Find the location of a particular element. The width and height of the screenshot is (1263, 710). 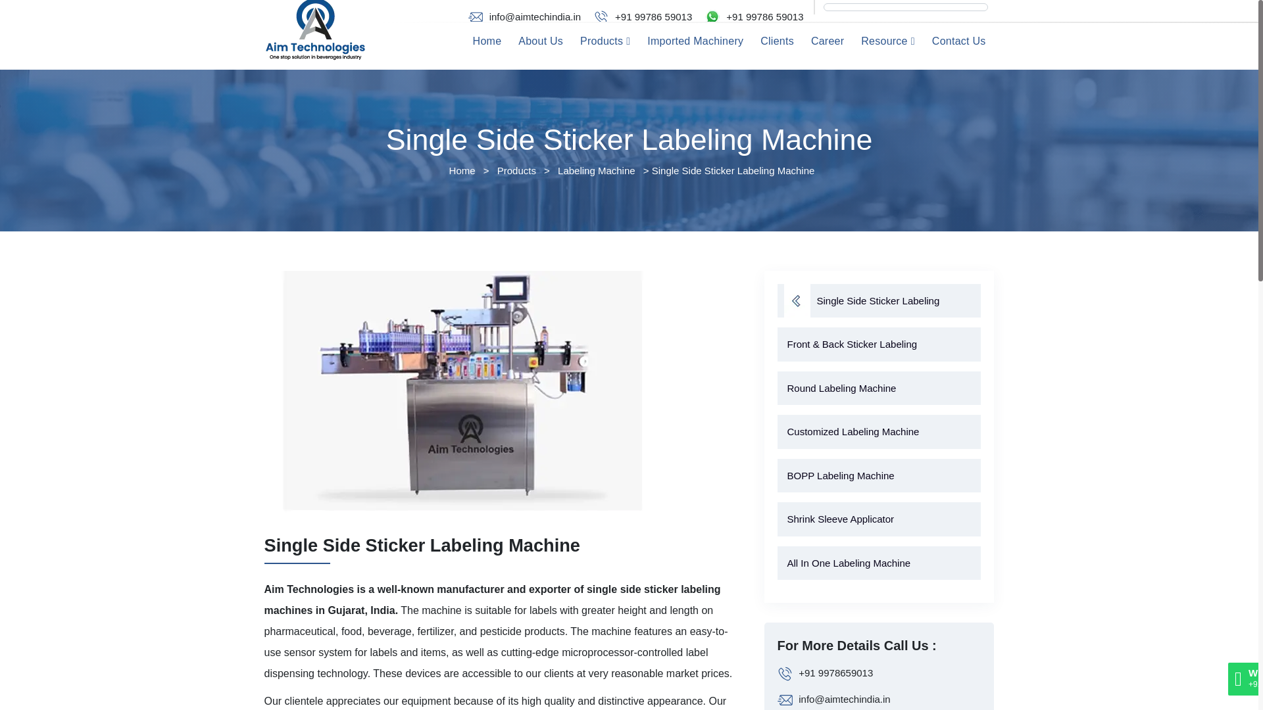

Clients is located at coordinates (776, 41).